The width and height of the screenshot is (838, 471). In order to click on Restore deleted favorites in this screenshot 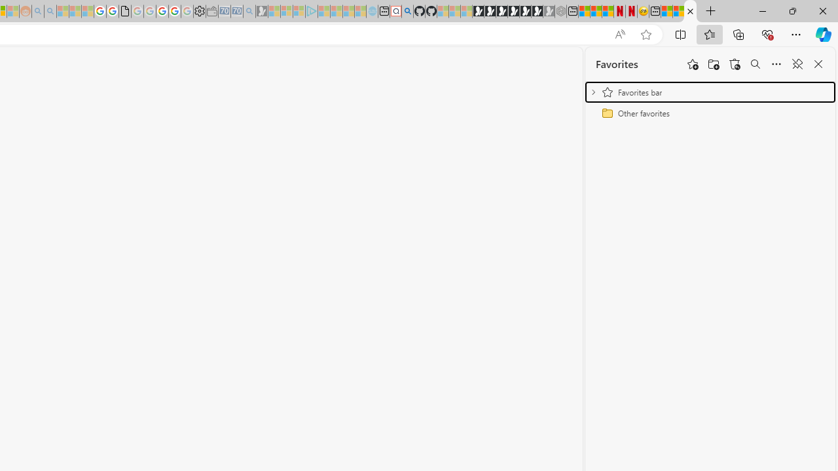, I will do `click(735, 64)`.